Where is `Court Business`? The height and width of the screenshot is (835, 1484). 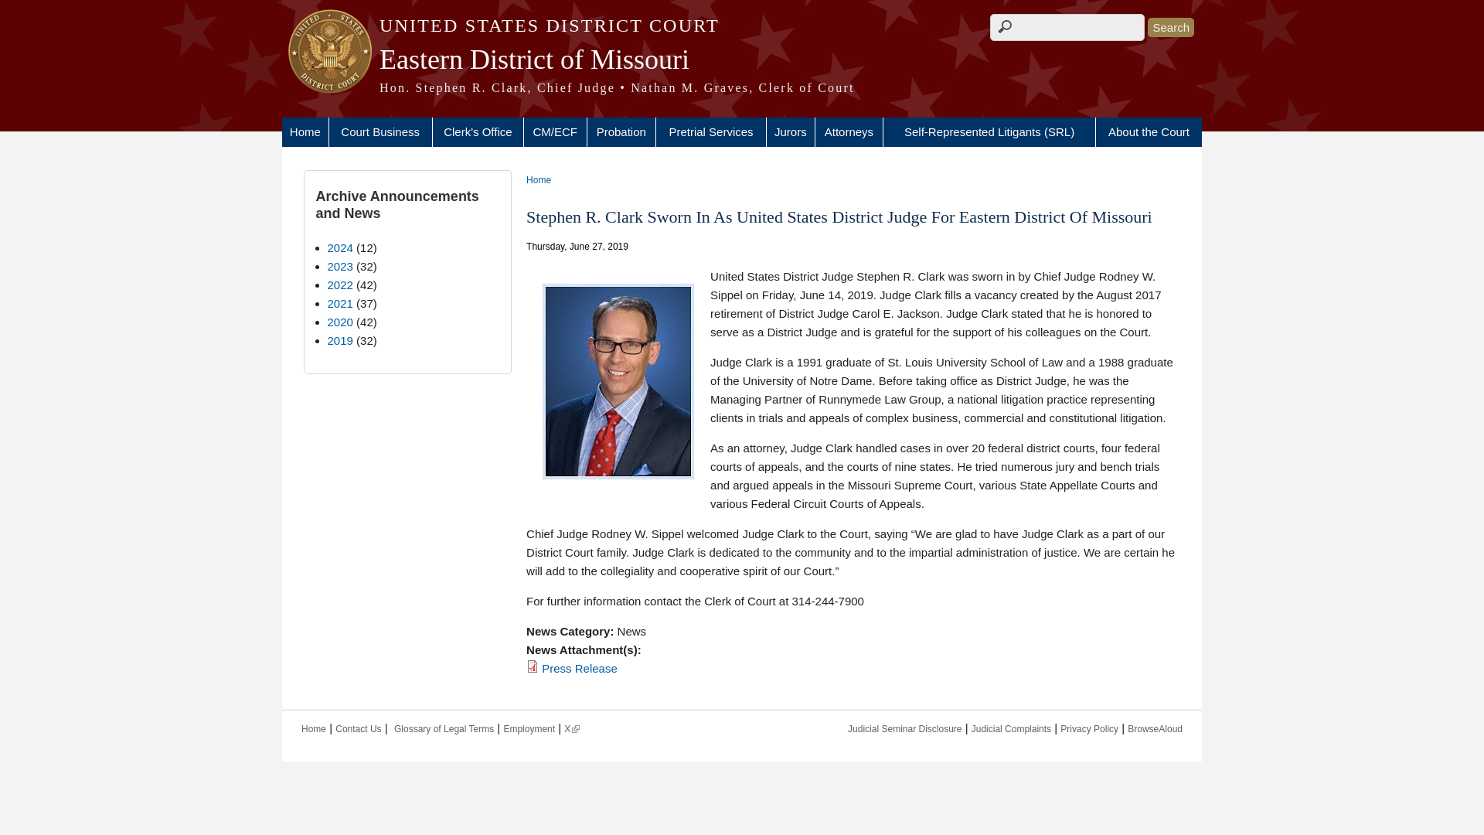
Court Business is located at coordinates (380, 132).